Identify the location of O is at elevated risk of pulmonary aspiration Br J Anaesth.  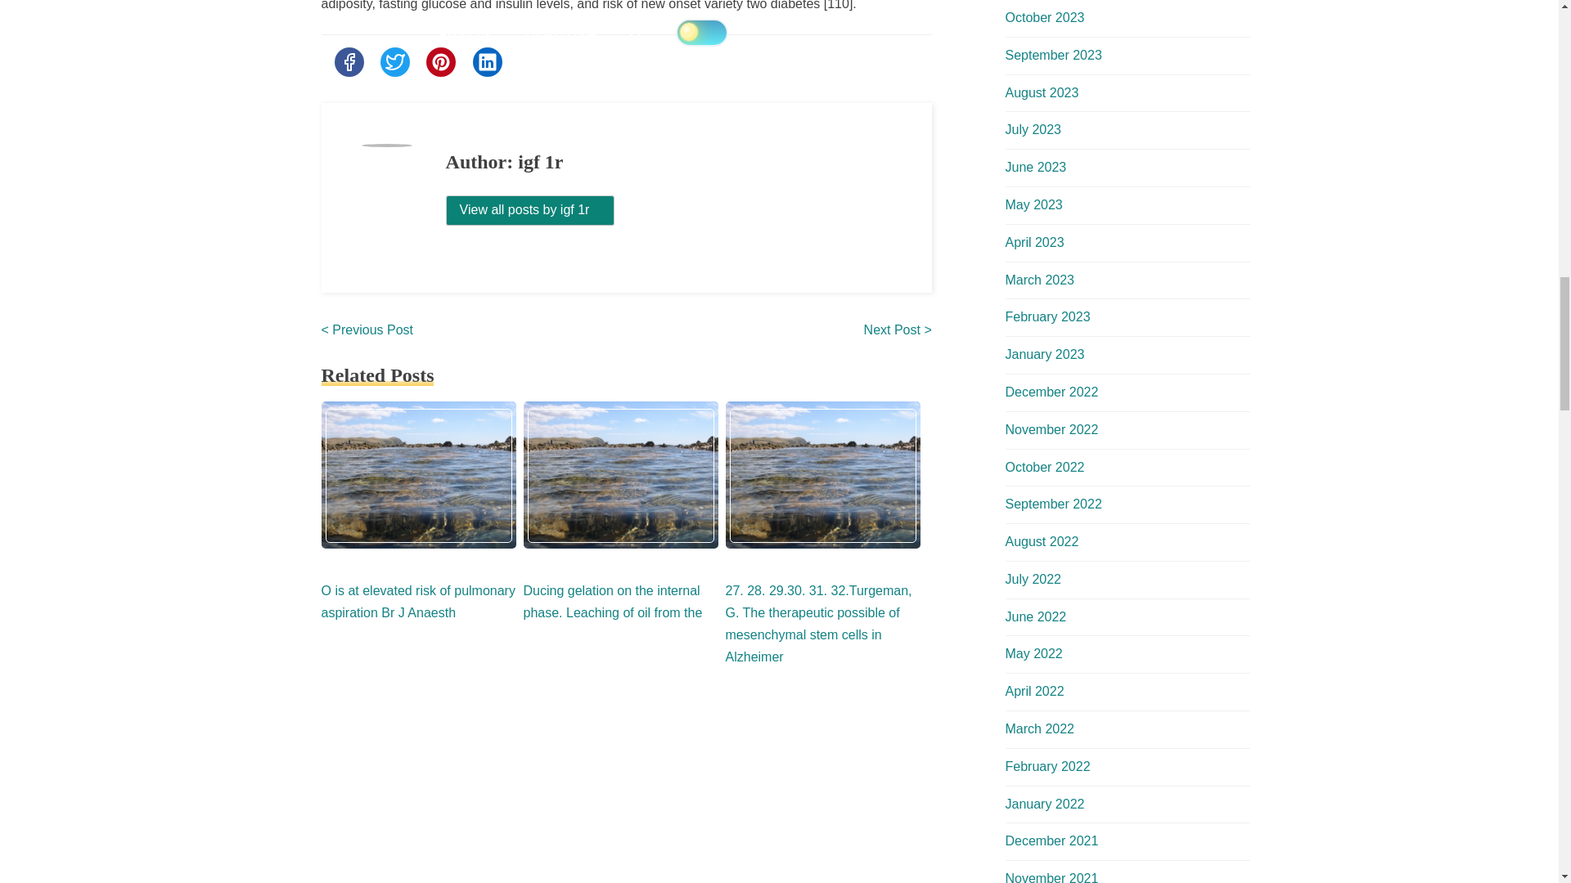
(417, 602).